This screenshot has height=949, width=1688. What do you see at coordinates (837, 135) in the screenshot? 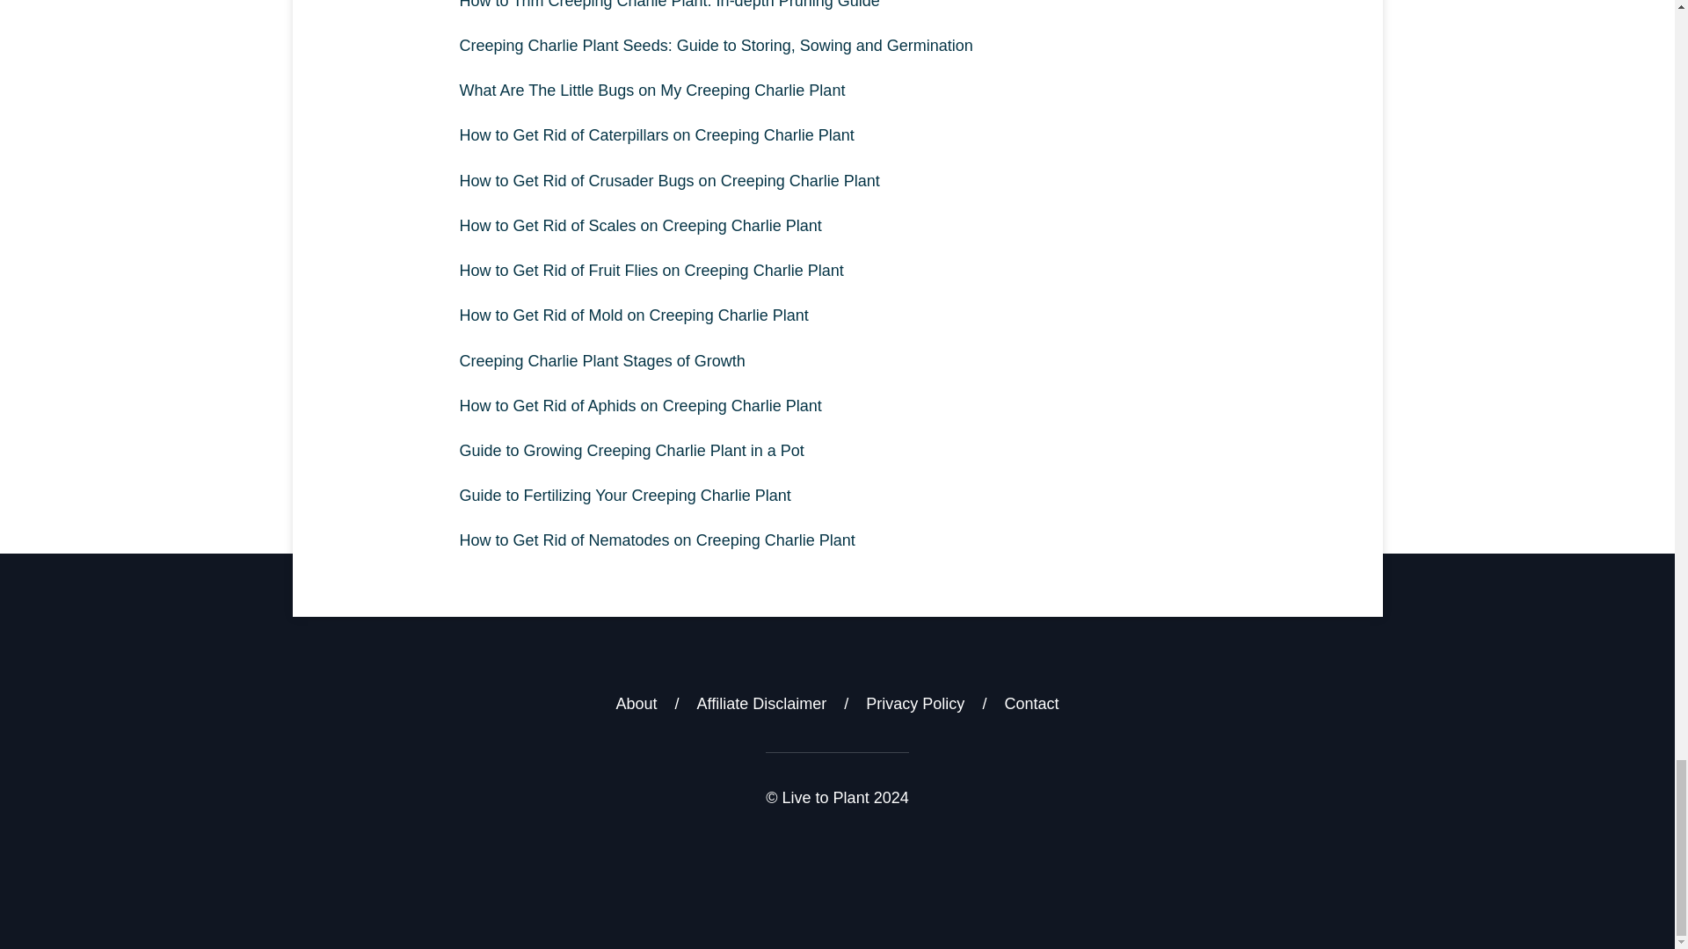
I see `How to Get Rid of Caterpillars on Creeping Charlie Plant` at bounding box center [837, 135].